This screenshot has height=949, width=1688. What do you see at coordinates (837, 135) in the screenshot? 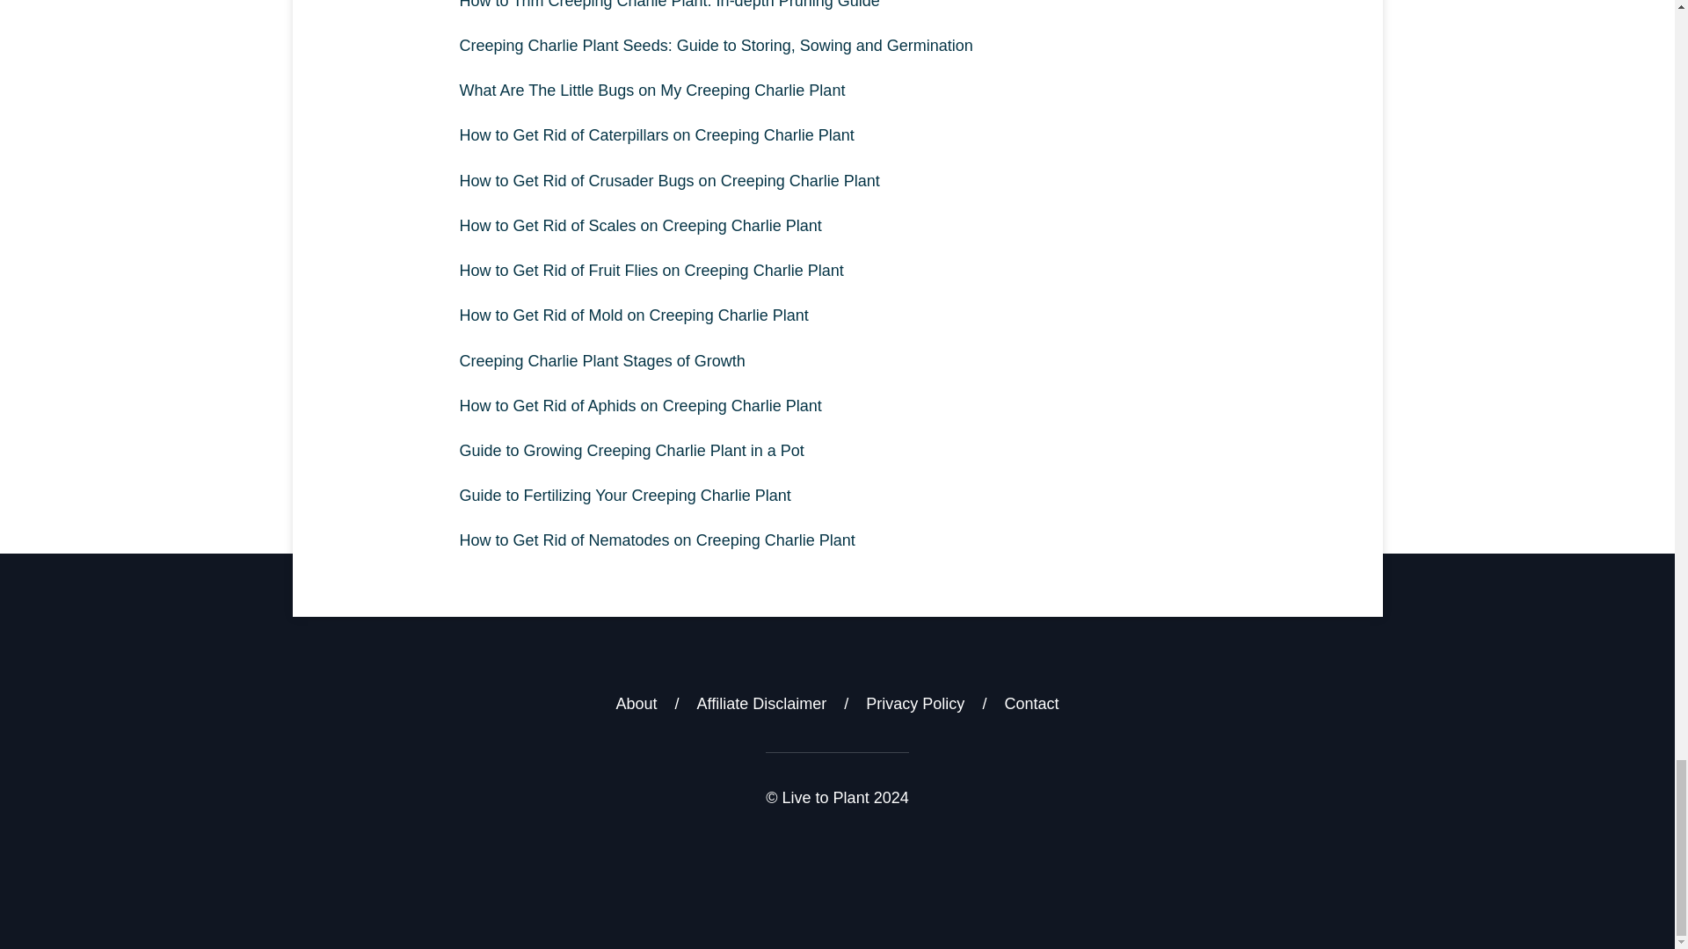
I see `How to Get Rid of Caterpillars on Creeping Charlie Plant` at bounding box center [837, 135].